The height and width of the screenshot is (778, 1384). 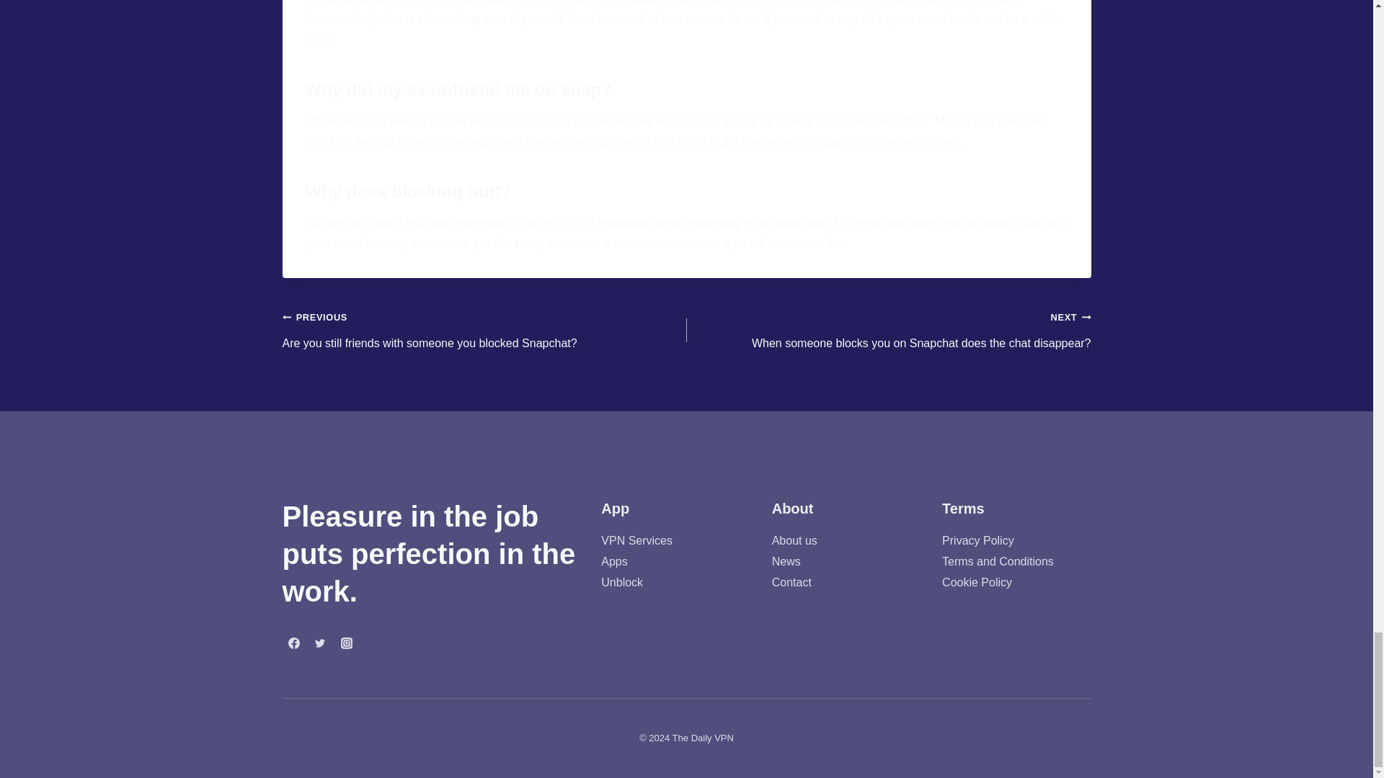 What do you see at coordinates (978, 540) in the screenshot?
I see `Privacy Policy` at bounding box center [978, 540].